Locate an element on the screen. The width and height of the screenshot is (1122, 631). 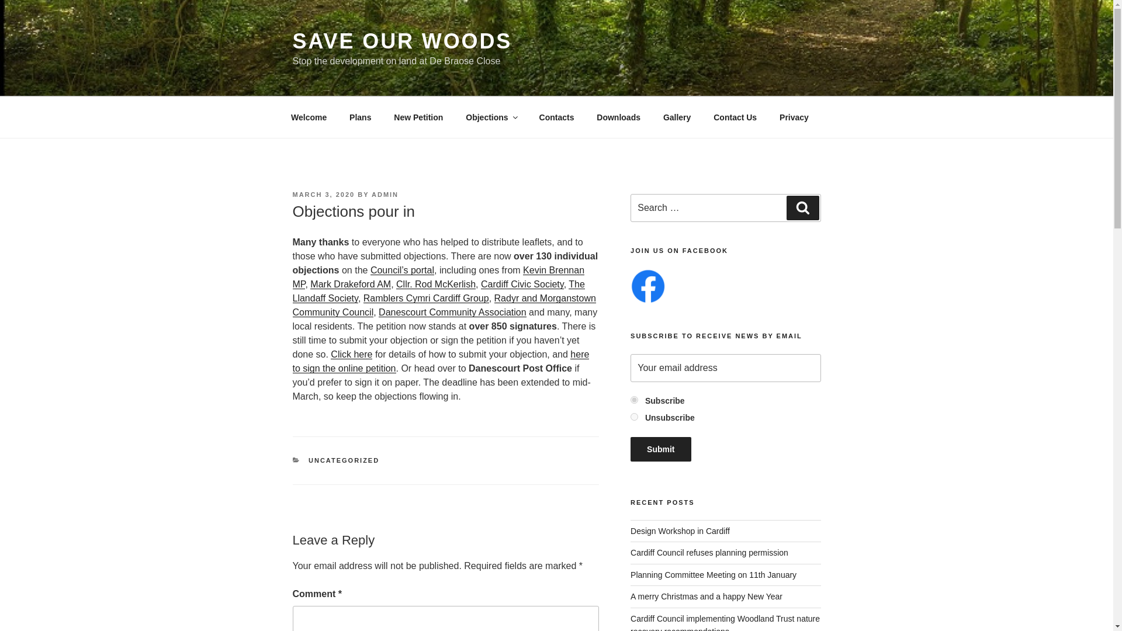
Kevin Brennan MP is located at coordinates (438, 277).